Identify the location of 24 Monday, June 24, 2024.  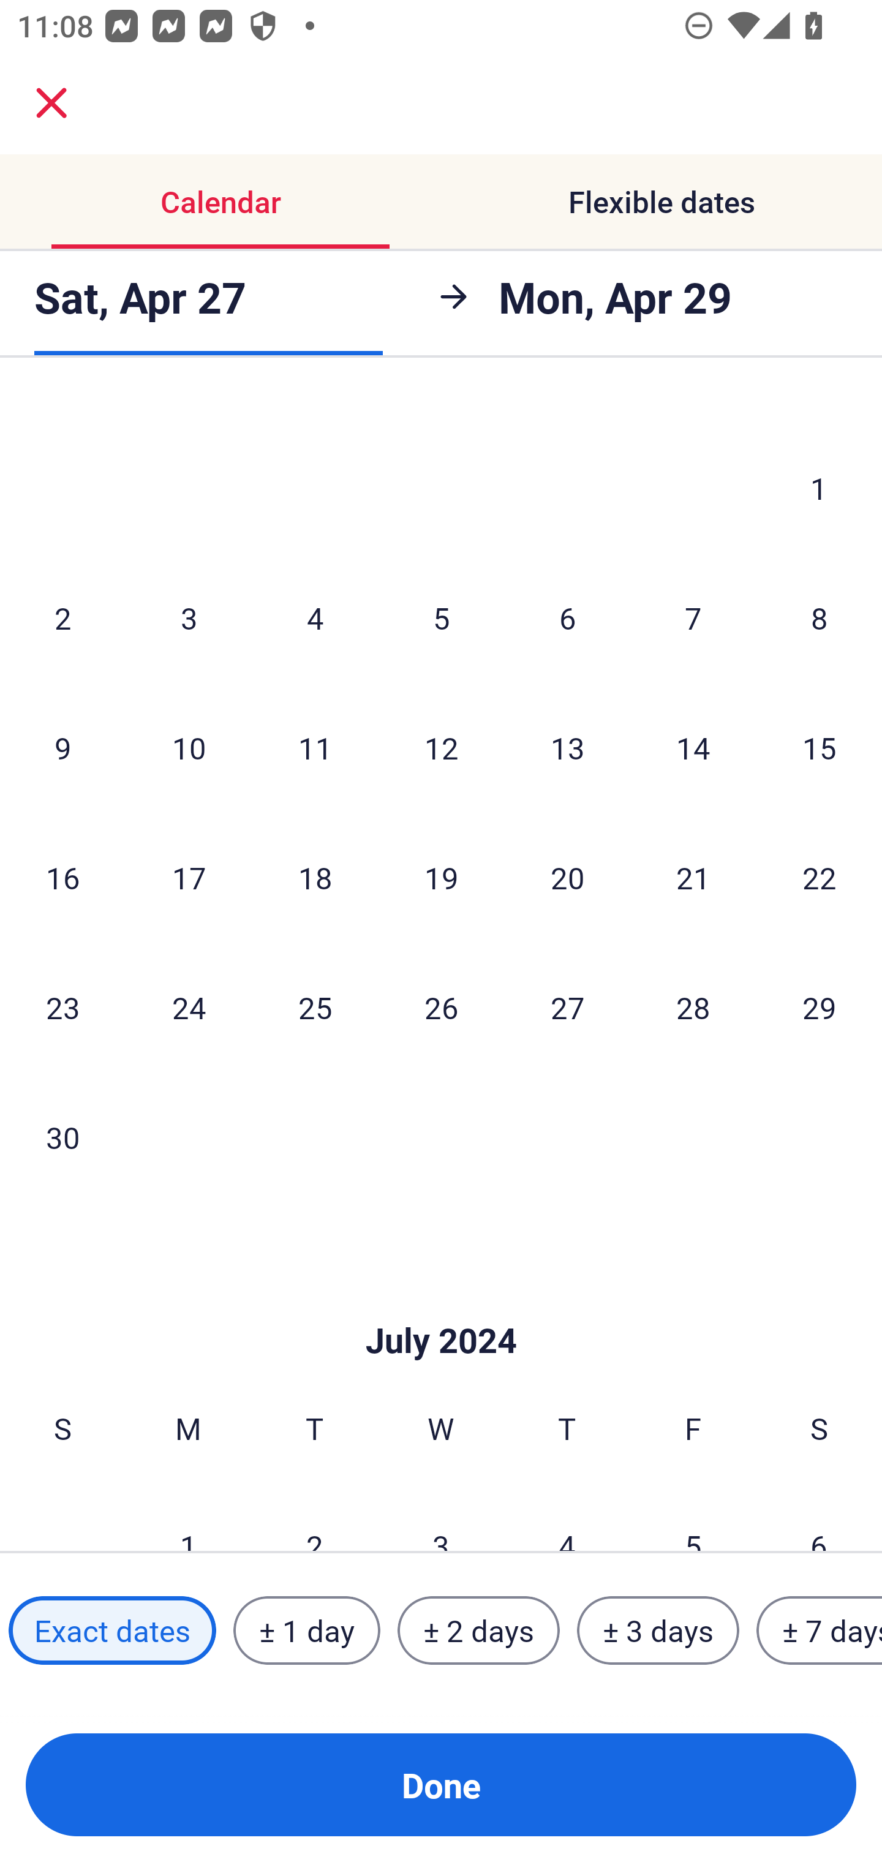
(189, 1007).